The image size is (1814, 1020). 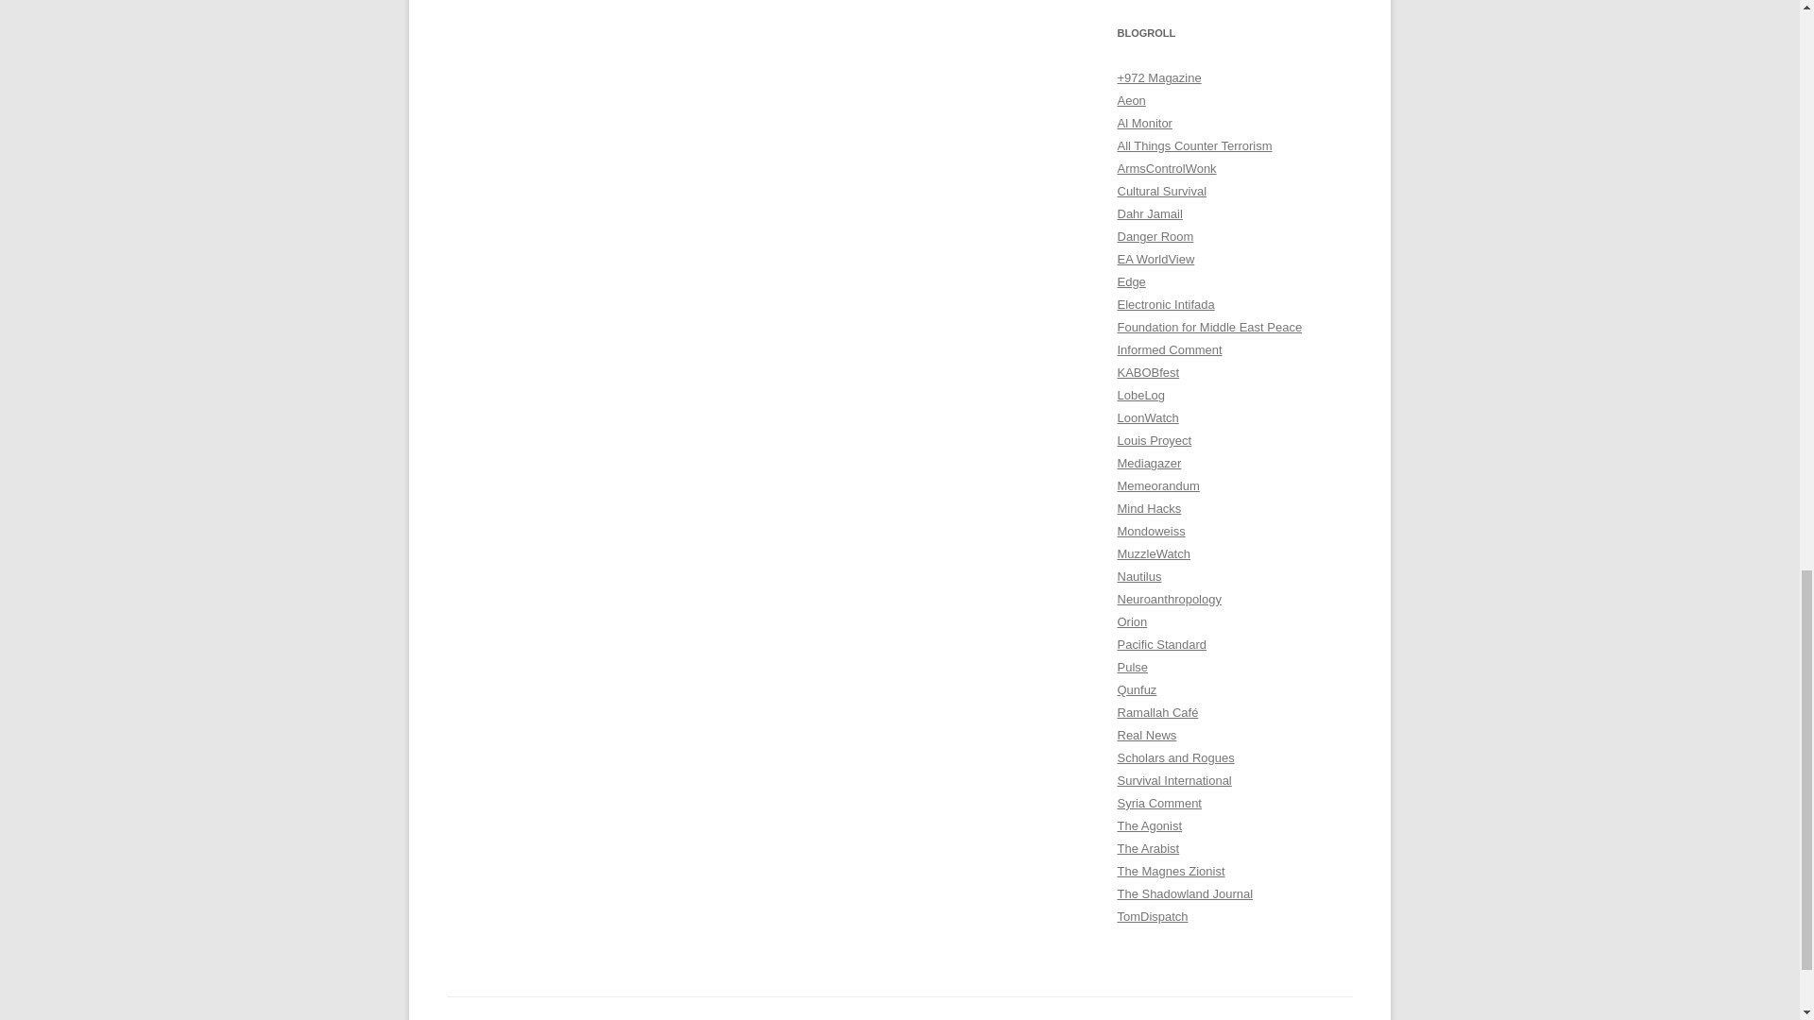 I want to click on Dahr Jamail, so click(x=1149, y=213).